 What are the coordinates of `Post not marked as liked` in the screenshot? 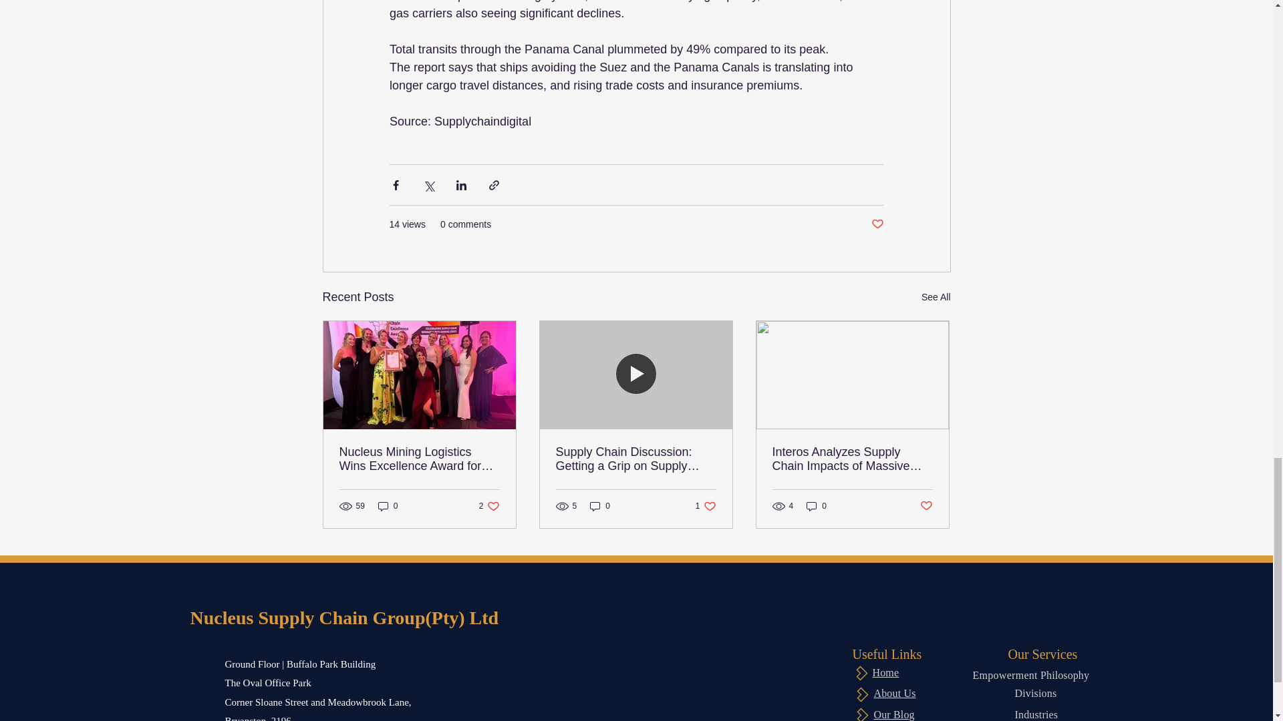 It's located at (706, 506).